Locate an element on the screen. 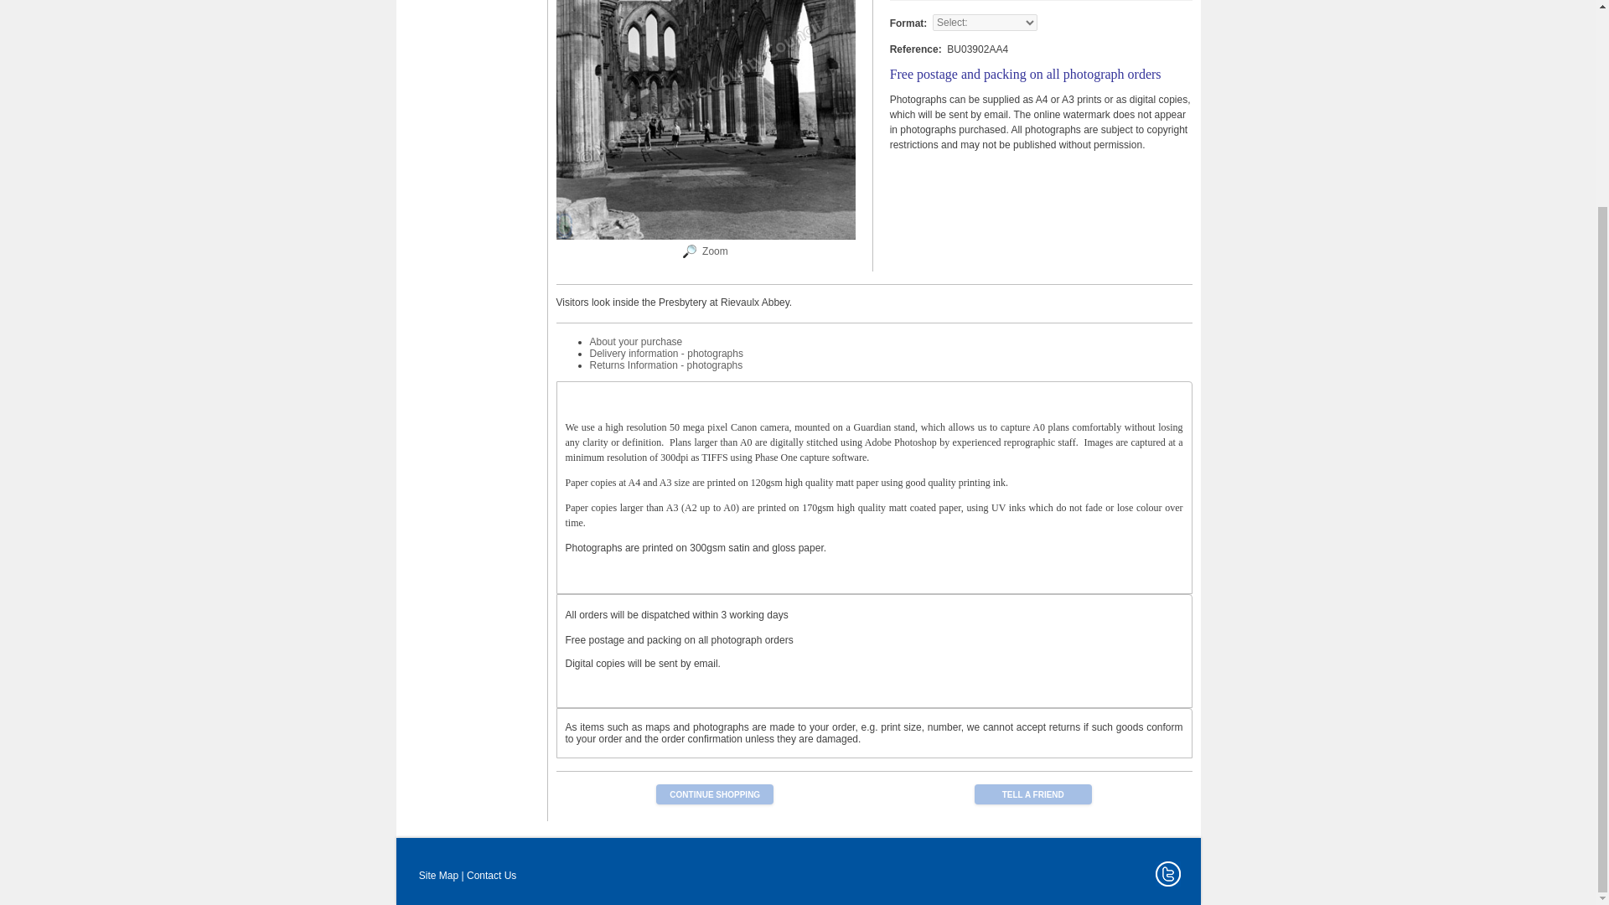 Image resolution: width=1609 pixels, height=905 pixels. About your purchase is located at coordinates (636, 341).